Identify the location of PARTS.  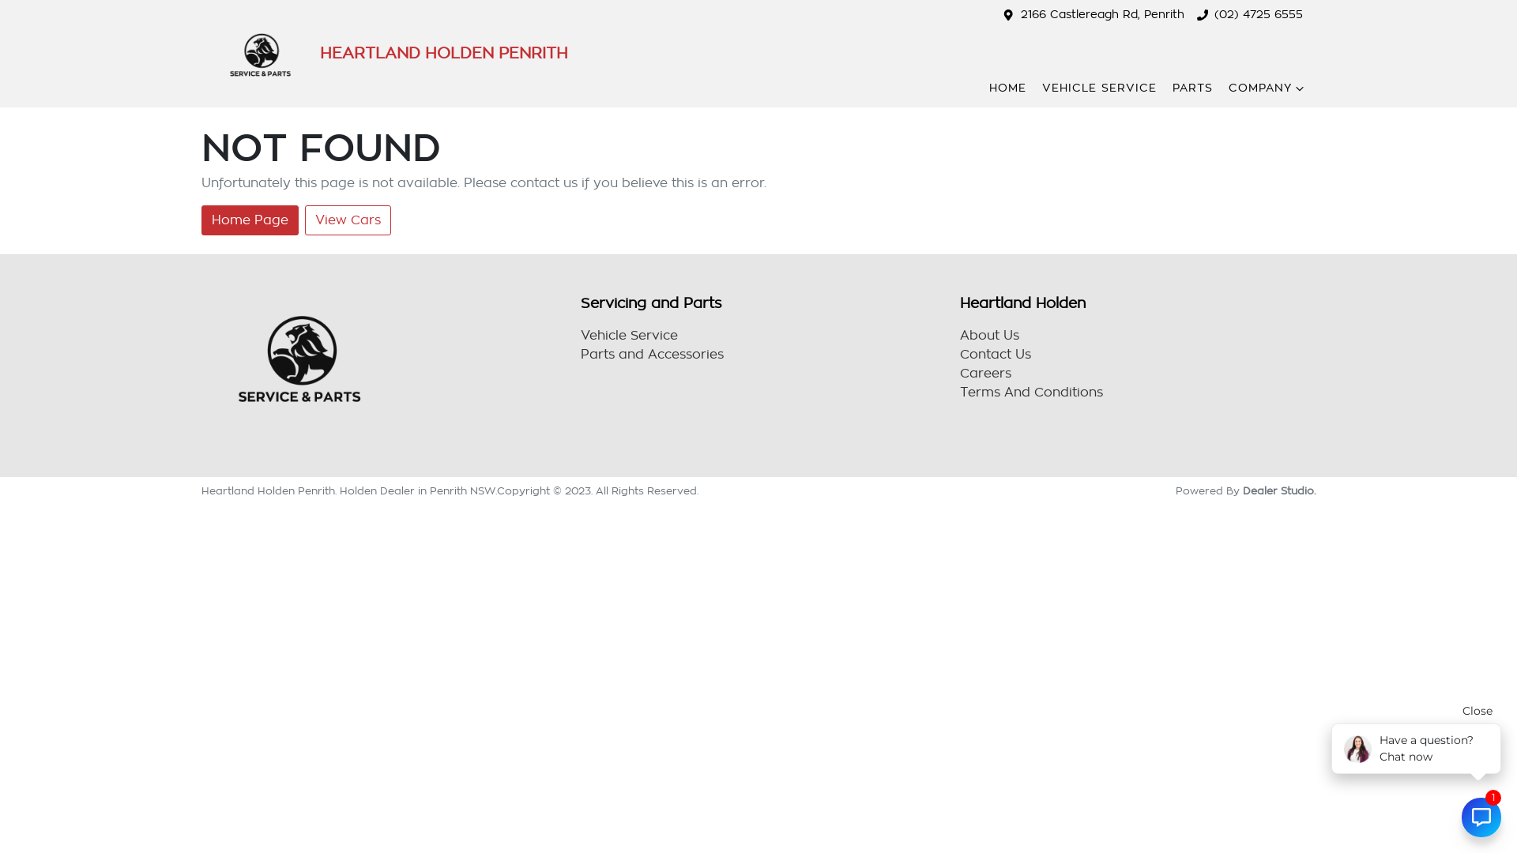
(1193, 88).